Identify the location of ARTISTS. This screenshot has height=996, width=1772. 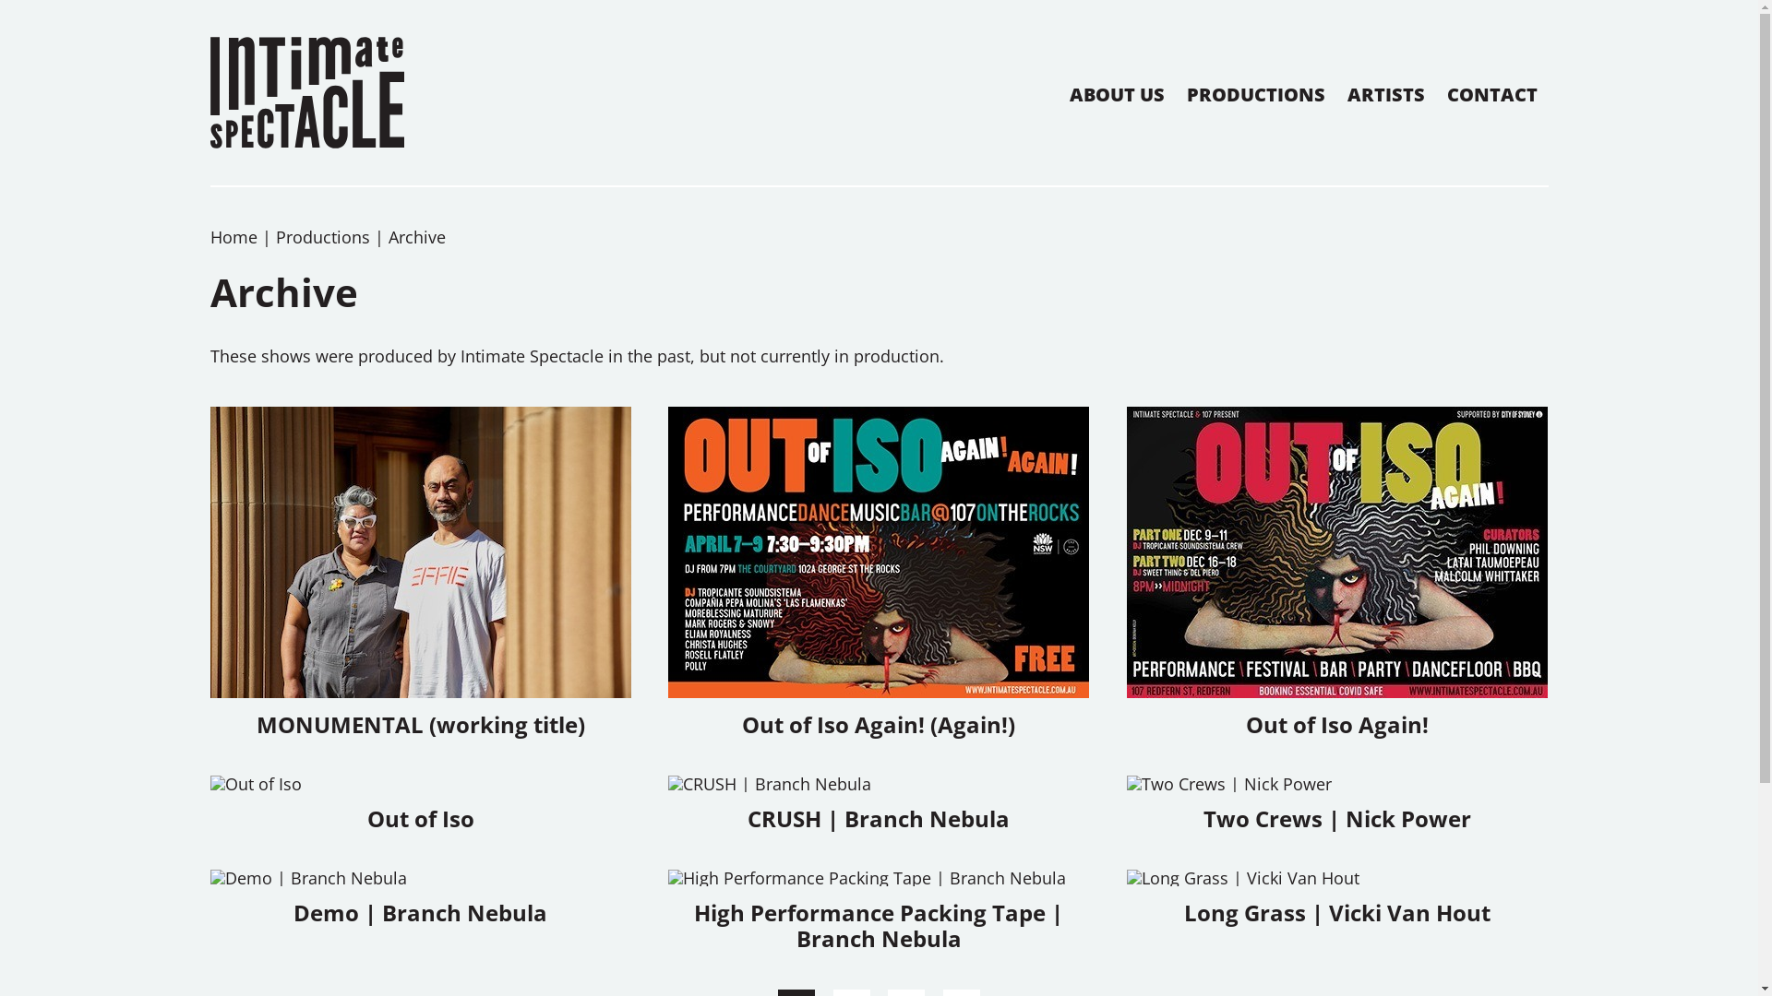
(1386, 94).